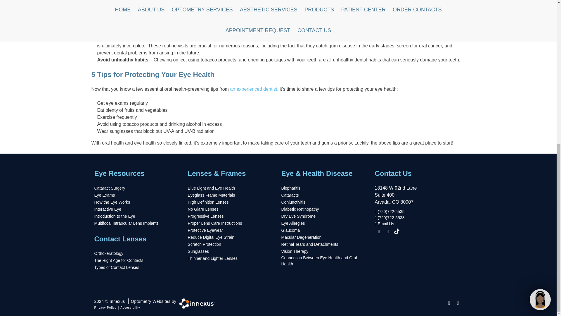  What do you see at coordinates (110, 188) in the screenshot?
I see `Cataract Surgery` at bounding box center [110, 188].